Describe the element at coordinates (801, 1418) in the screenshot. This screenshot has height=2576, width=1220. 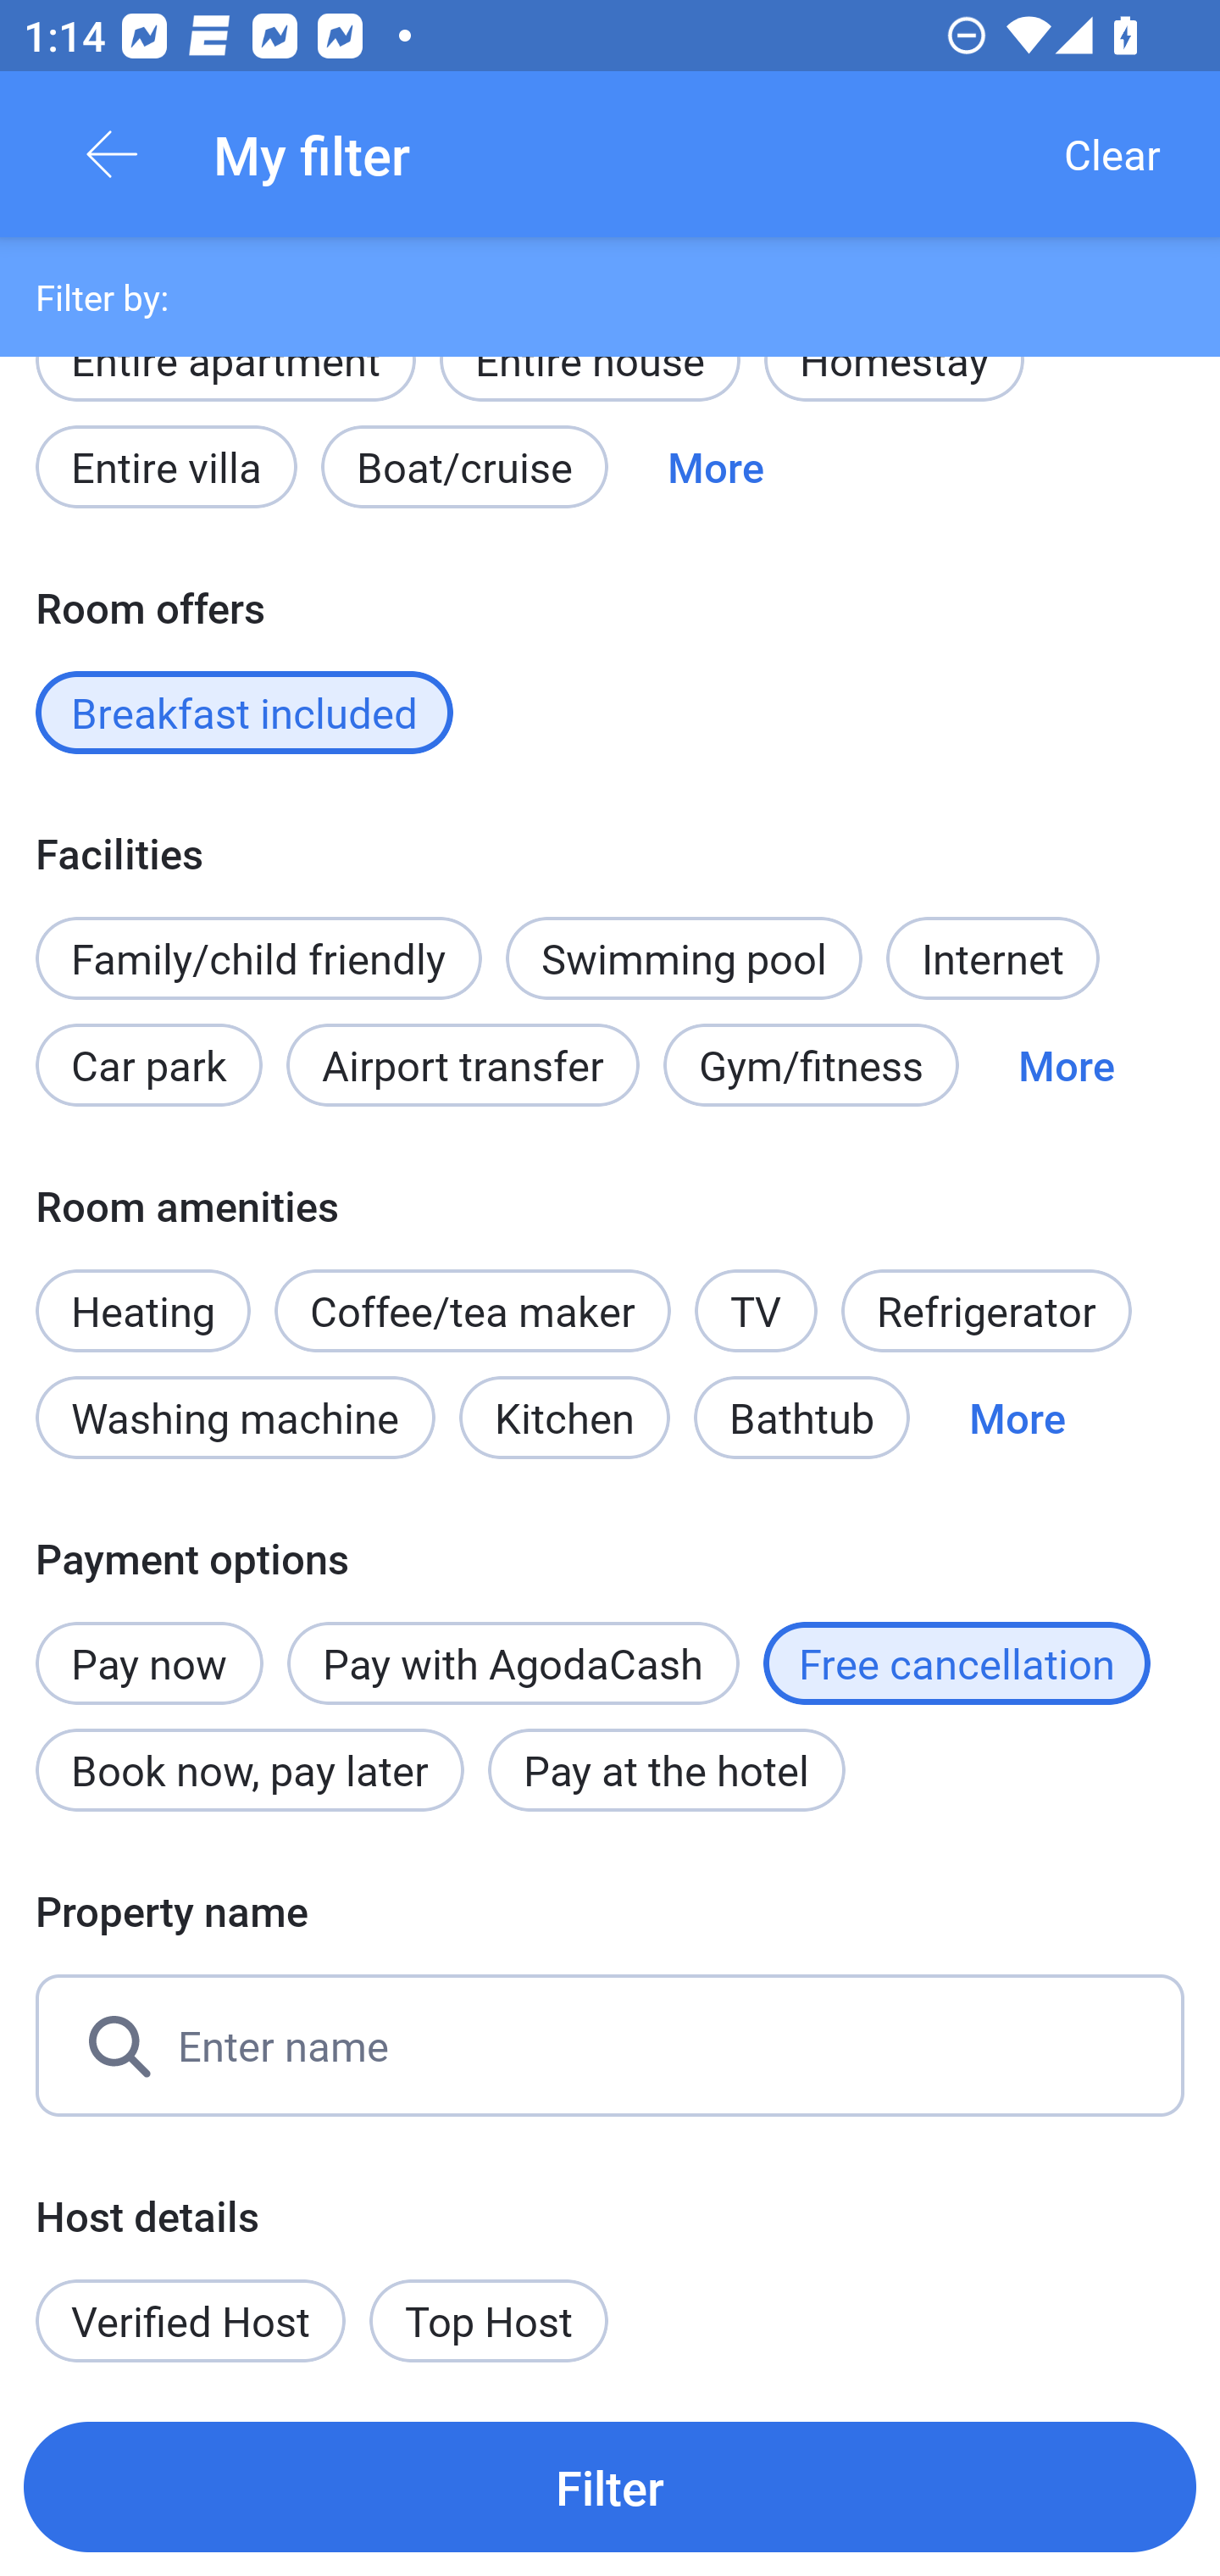
I see `Bathtub` at that location.